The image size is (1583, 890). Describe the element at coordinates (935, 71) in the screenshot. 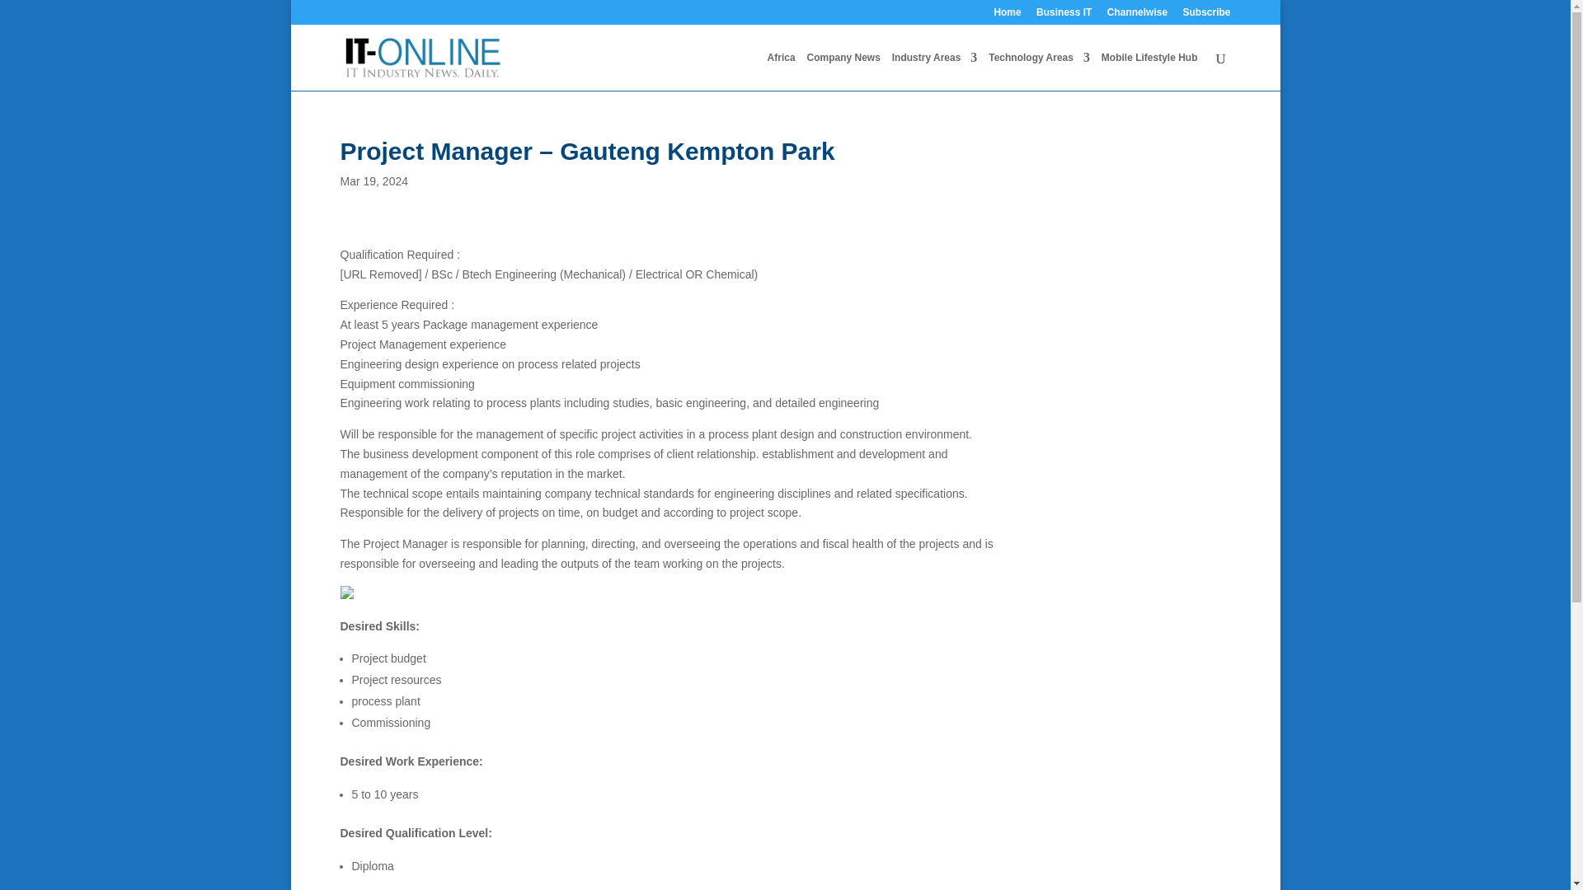

I see `Industry Areas` at that location.